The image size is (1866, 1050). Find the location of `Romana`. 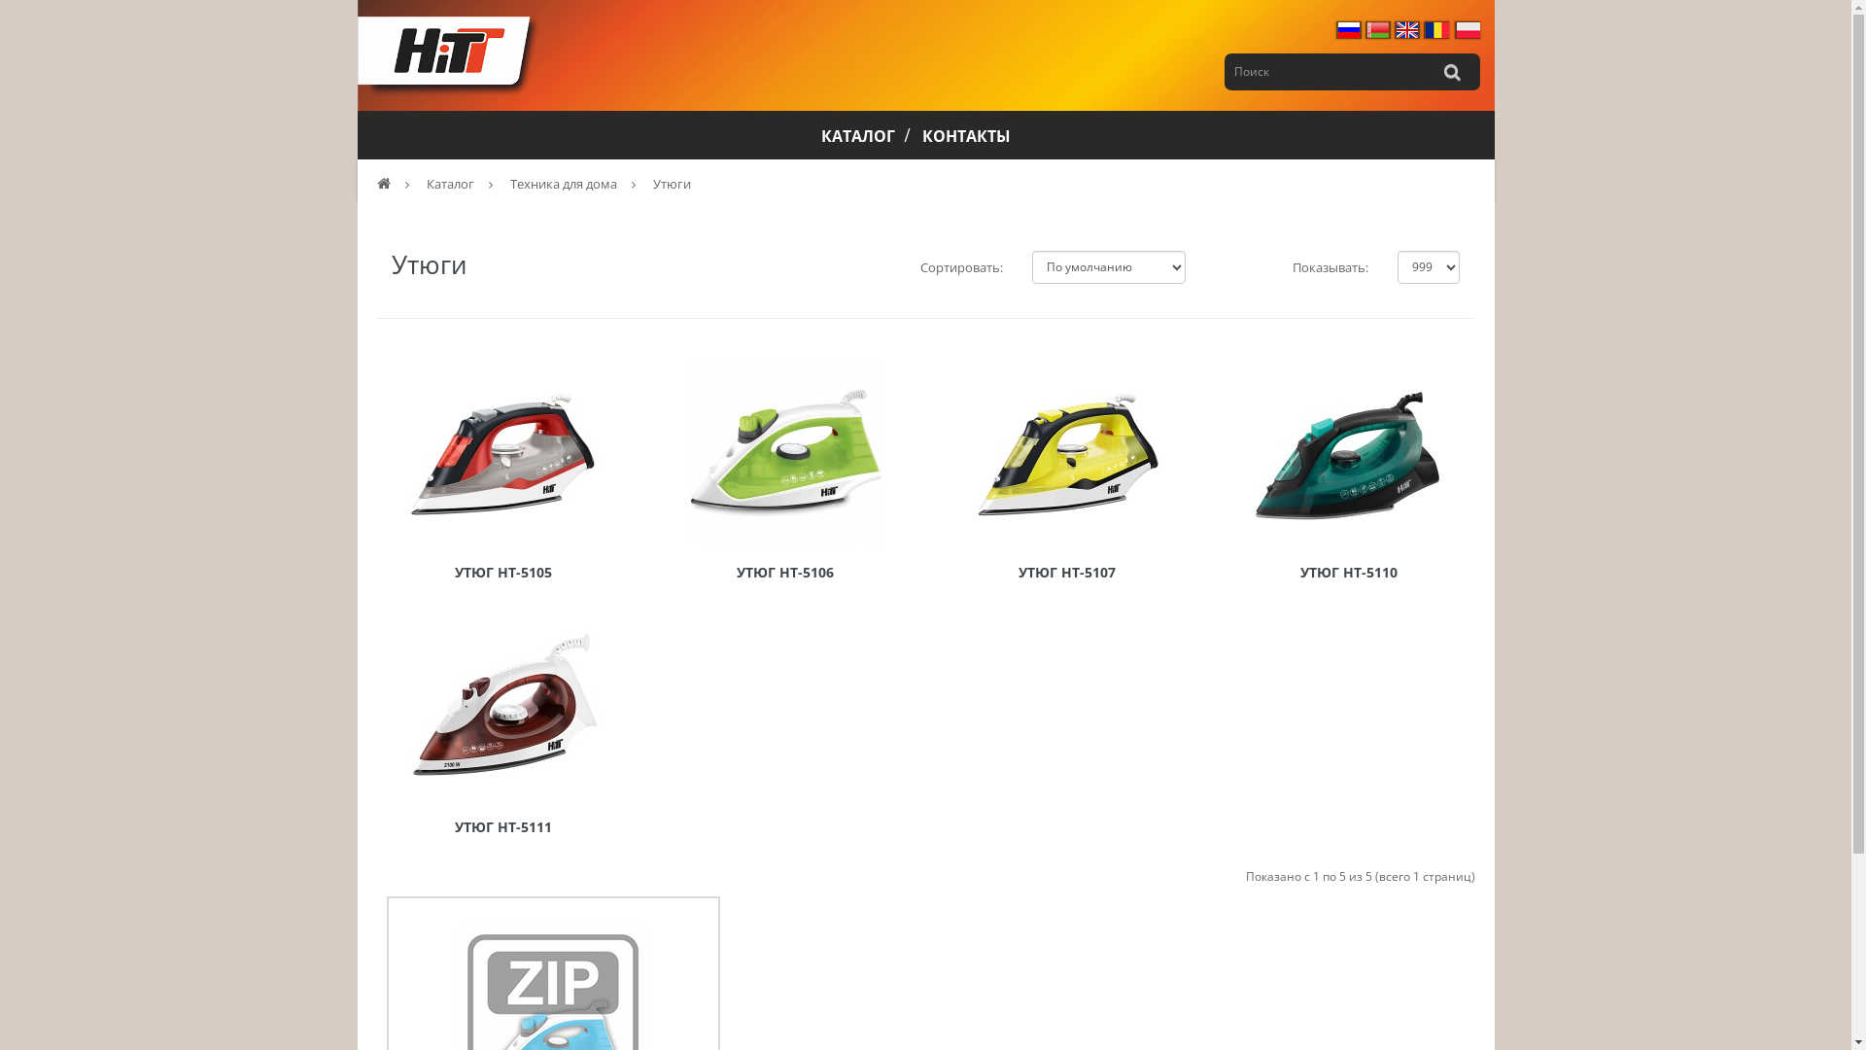

Romana is located at coordinates (1436, 29).